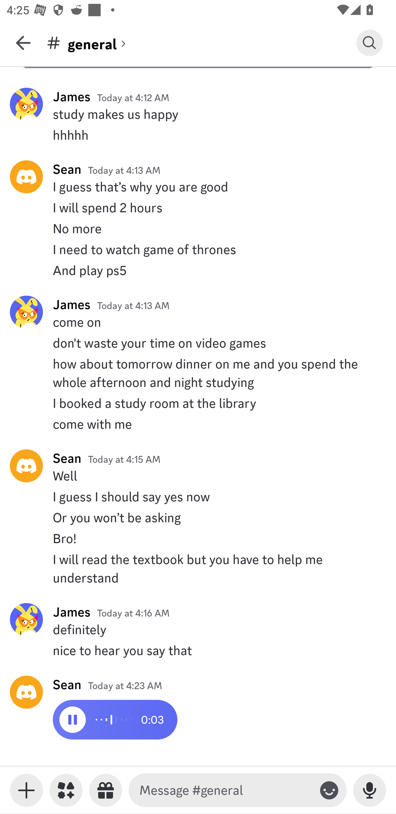 Image resolution: width=396 pixels, height=814 pixels. What do you see at coordinates (198, 424) in the screenshot?
I see `ssseannn007., come with me come with me` at bounding box center [198, 424].